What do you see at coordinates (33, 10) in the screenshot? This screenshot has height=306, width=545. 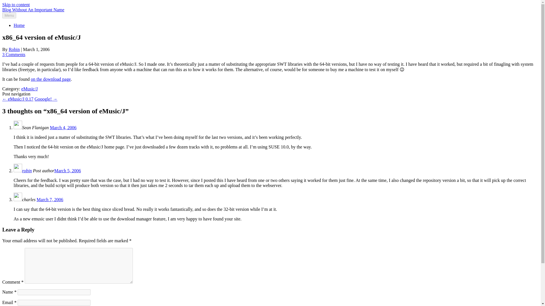 I see `Blog Without An Important Name` at bounding box center [33, 10].